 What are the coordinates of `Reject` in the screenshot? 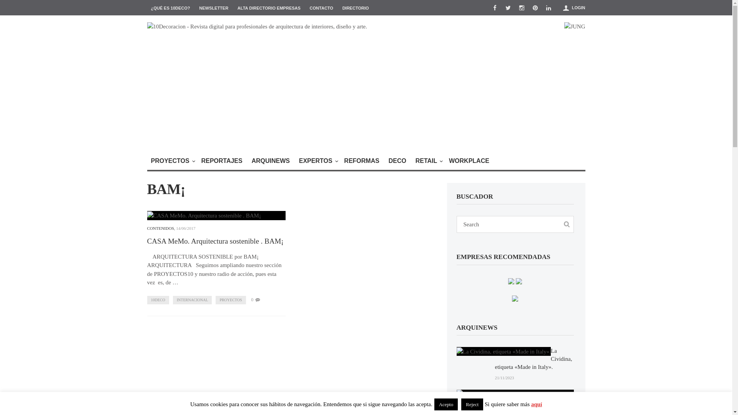 It's located at (472, 404).